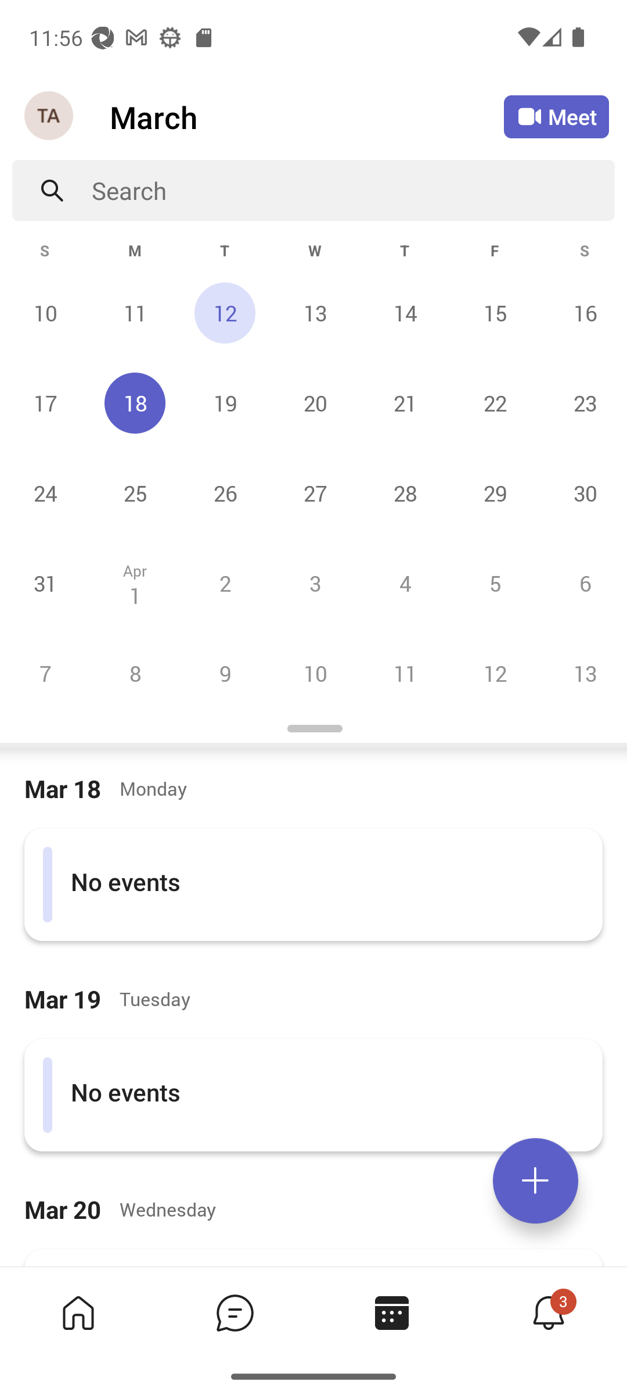 Image resolution: width=627 pixels, height=1395 pixels. What do you see at coordinates (405, 403) in the screenshot?
I see `Thursday, March 21 21` at bounding box center [405, 403].